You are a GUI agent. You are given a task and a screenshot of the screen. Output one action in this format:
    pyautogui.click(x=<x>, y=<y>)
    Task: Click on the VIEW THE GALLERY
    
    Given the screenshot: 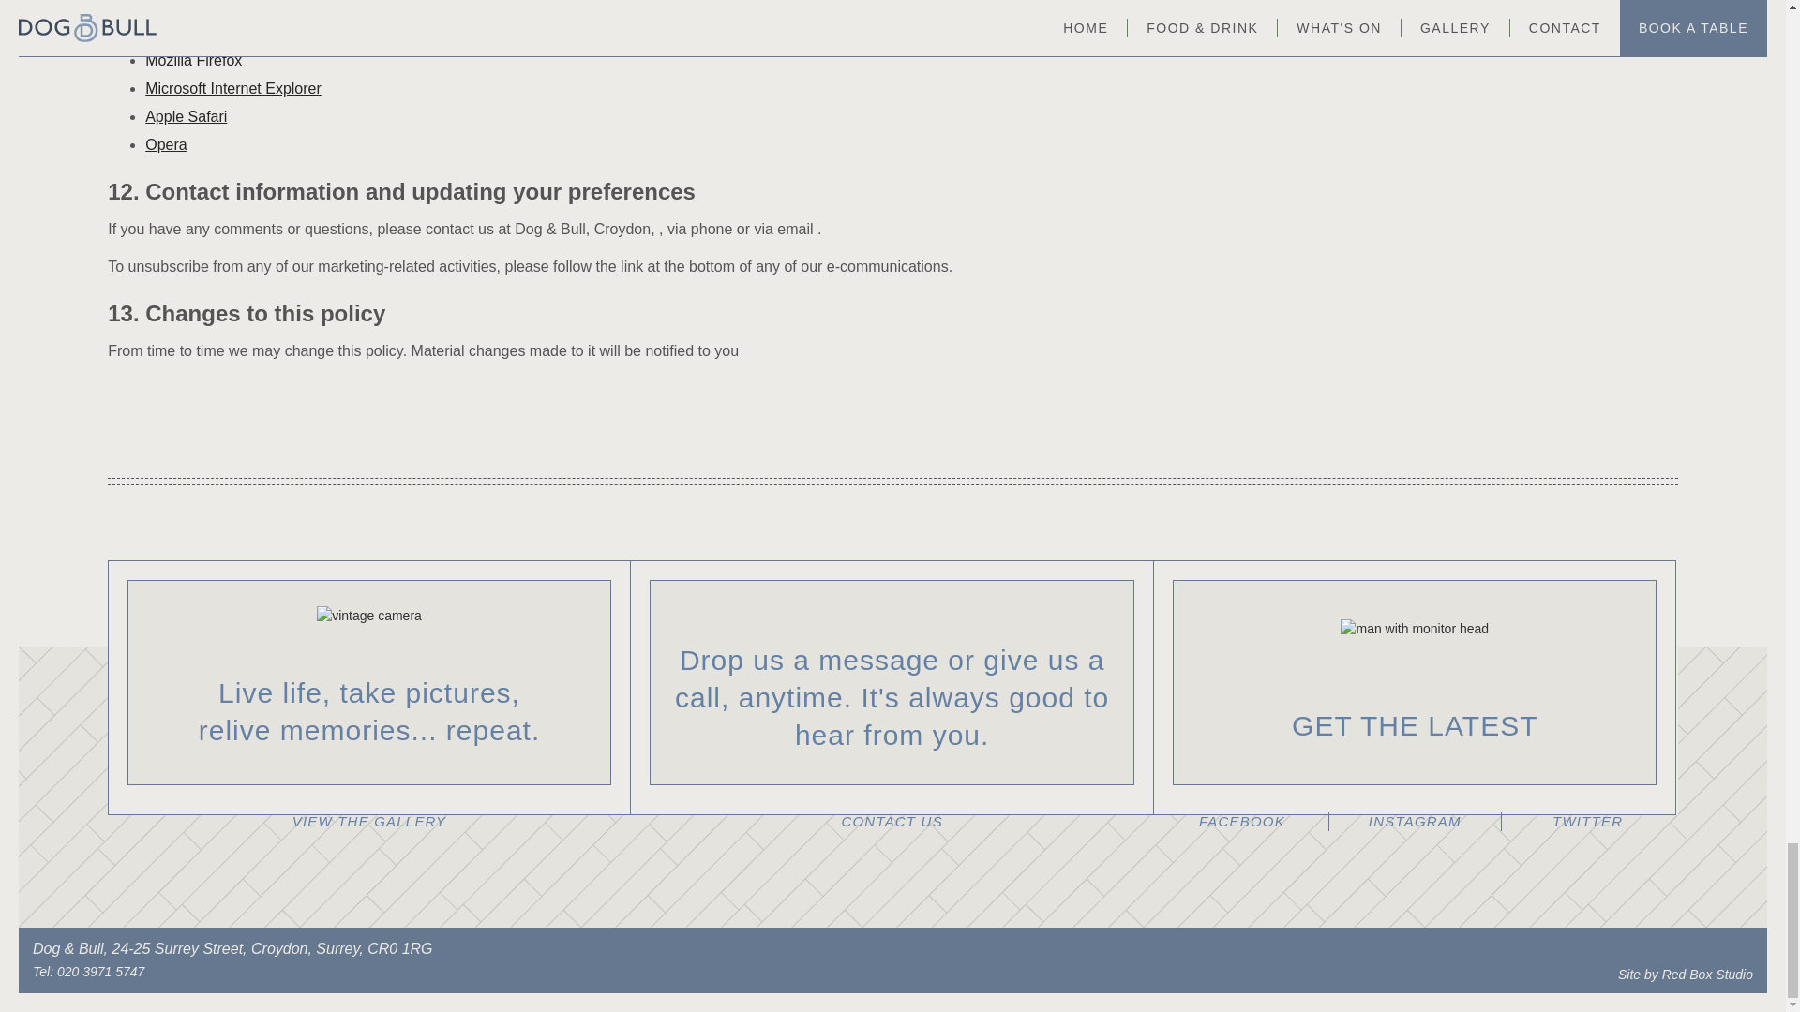 What is the action you would take?
    pyautogui.click(x=369, y=821)
    